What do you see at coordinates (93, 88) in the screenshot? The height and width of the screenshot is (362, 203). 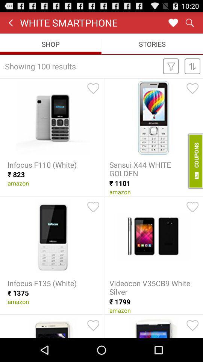 I see `favorite product` at bounding box center [93, 88].